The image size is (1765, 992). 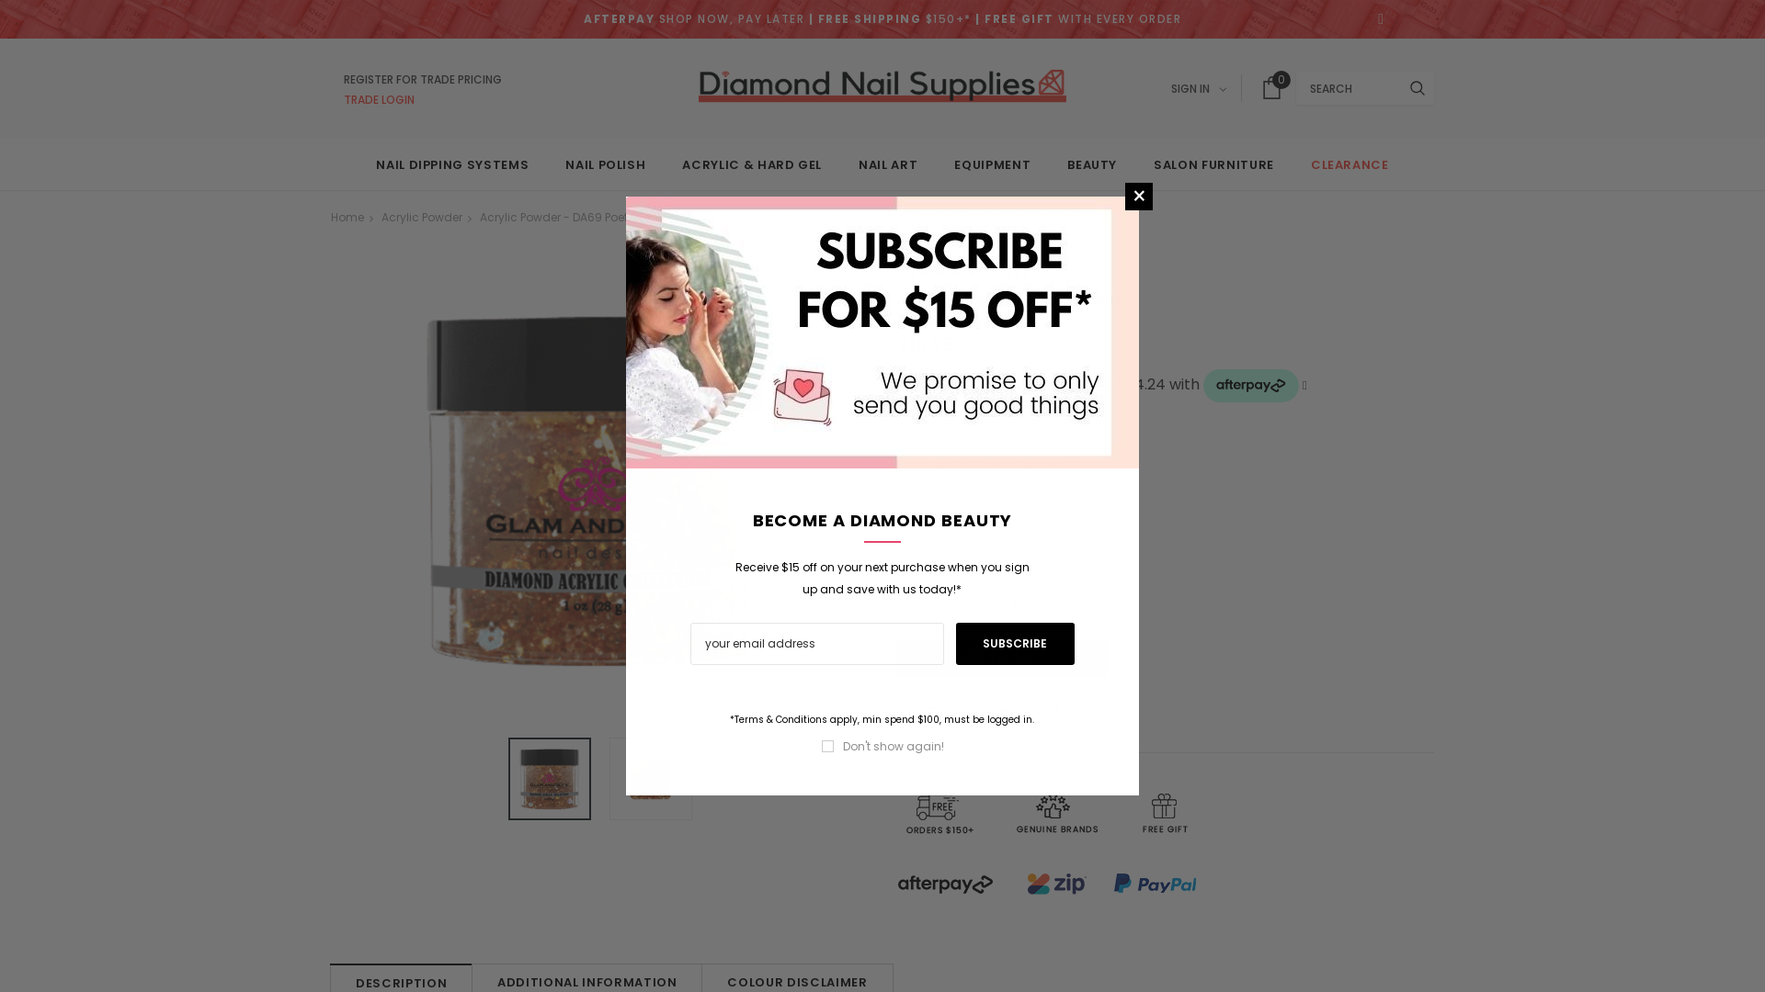 I want to click on -, so click(x=915, y=603).